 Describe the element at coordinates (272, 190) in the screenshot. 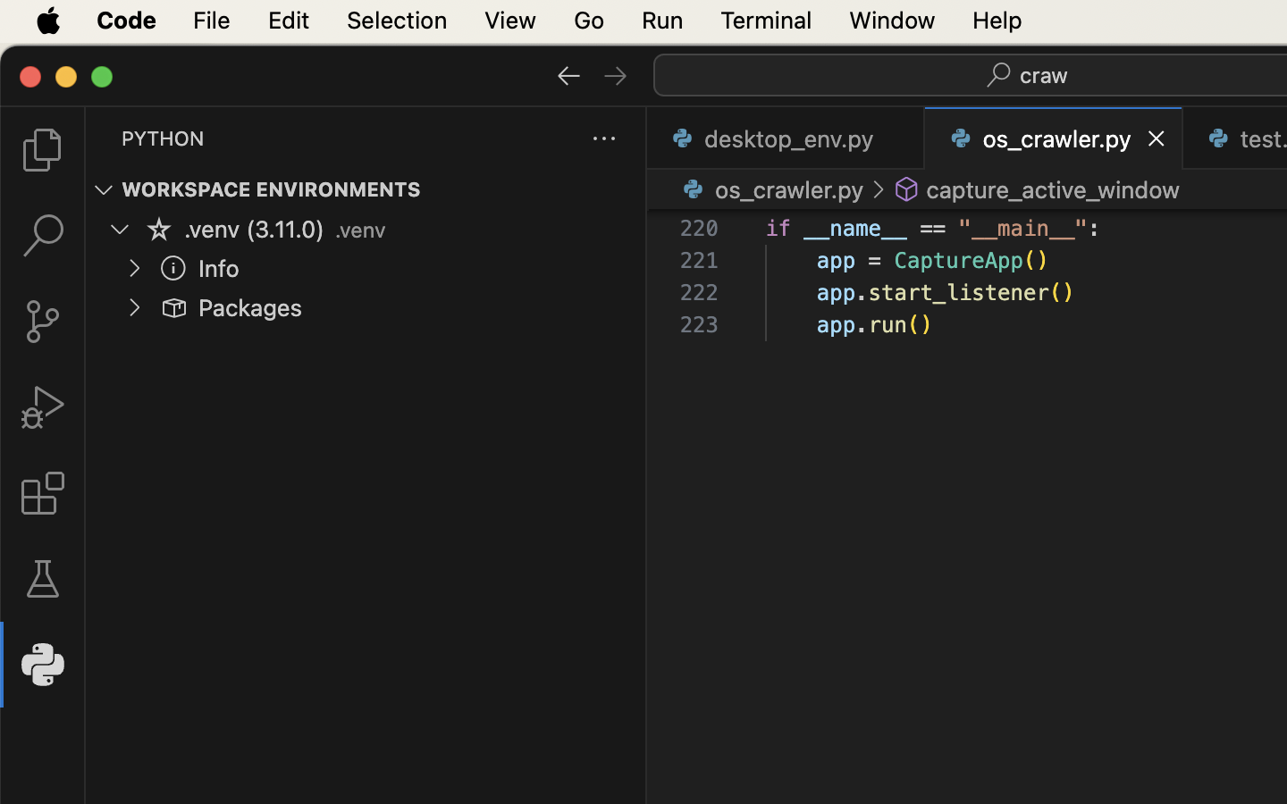

I see `WORKSPACE ENVIRONMENTS` at that location.